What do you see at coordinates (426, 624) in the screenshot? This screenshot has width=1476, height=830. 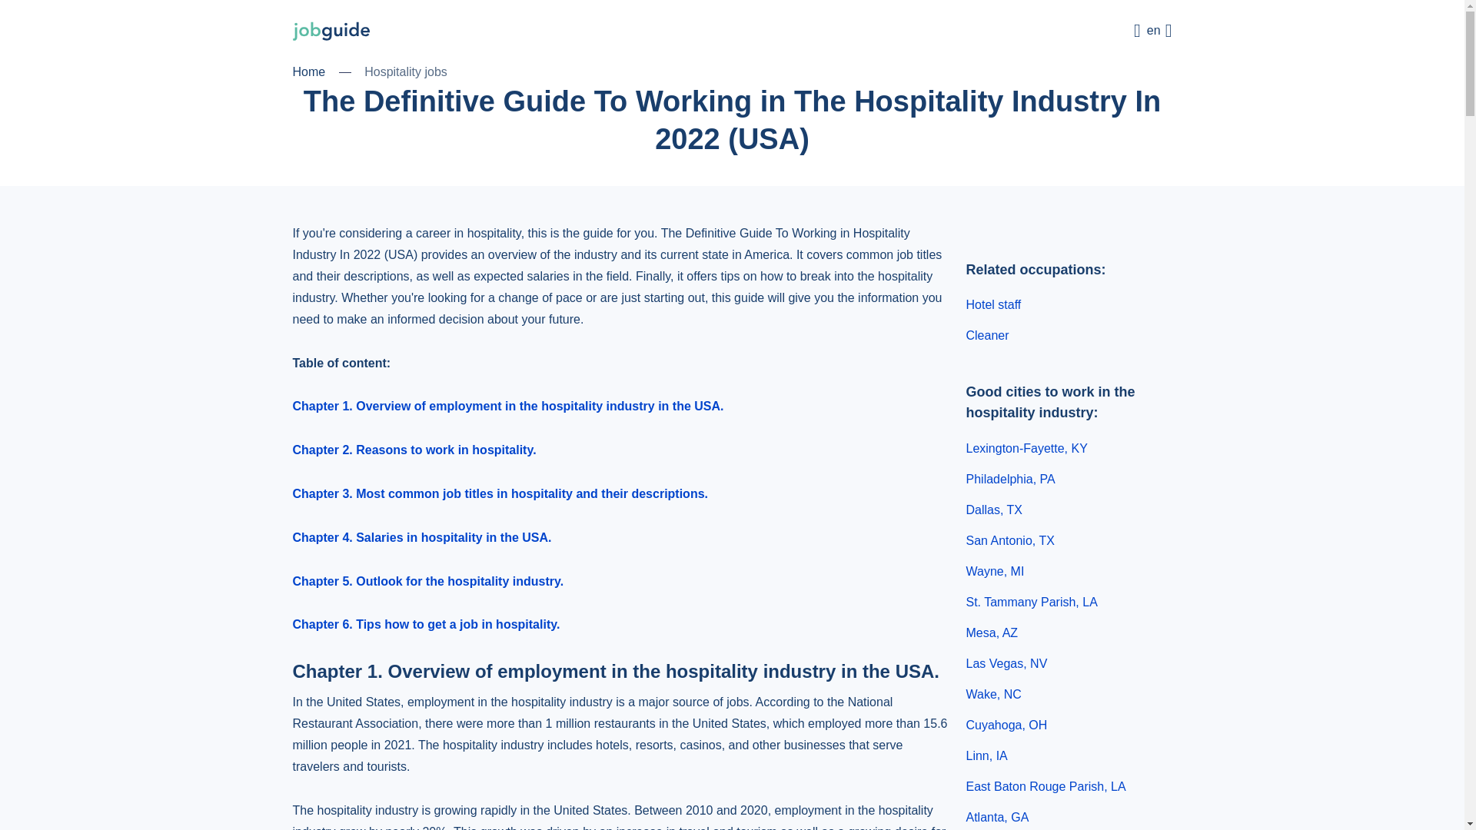 I see `Chapter 6. Tips how to get a job in hospitality.` at bounding box center [426, 624].